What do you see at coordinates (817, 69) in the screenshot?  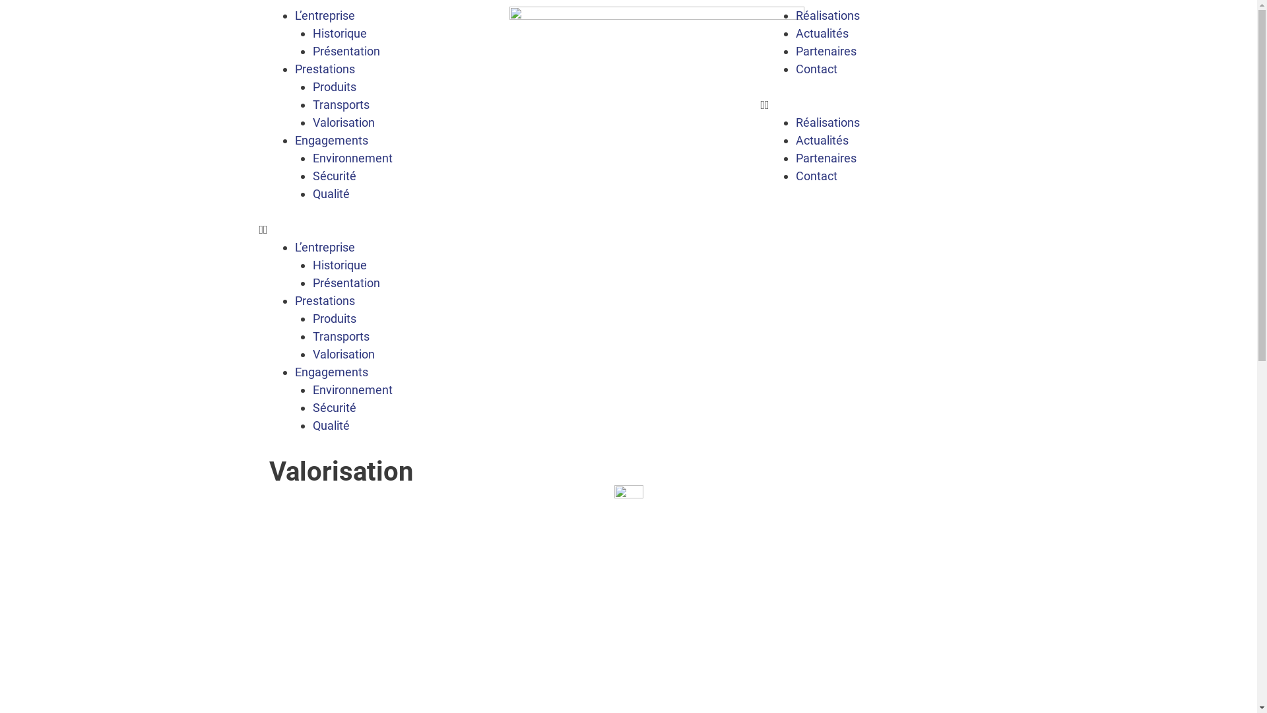 I see `Contact` at bounding box center [817, 69].